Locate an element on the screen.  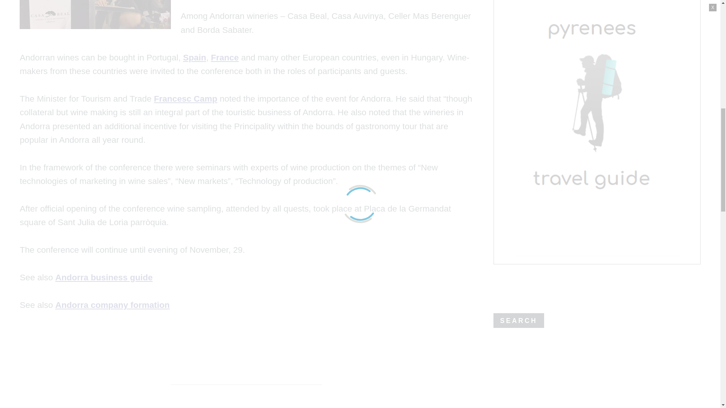
Spain is located at coordinates (194, 57).